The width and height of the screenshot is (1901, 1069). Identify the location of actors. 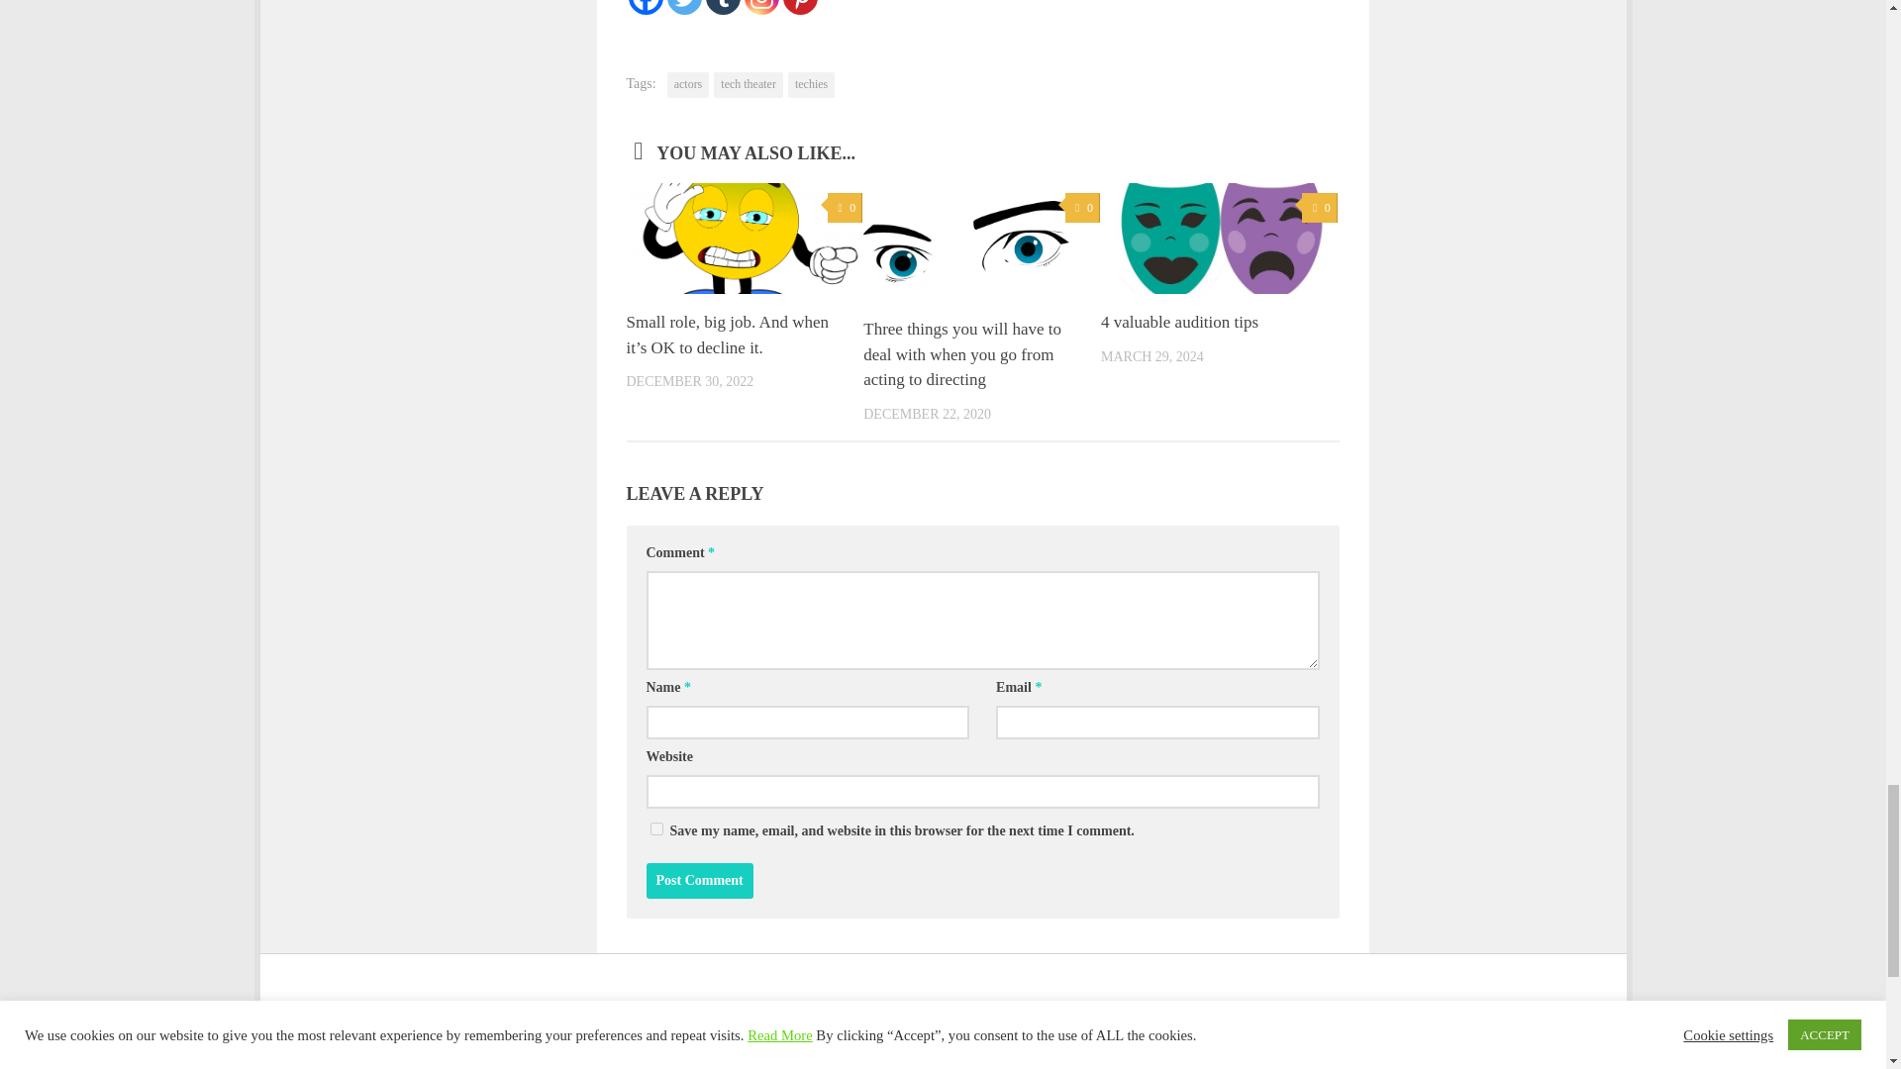
(687, 85).